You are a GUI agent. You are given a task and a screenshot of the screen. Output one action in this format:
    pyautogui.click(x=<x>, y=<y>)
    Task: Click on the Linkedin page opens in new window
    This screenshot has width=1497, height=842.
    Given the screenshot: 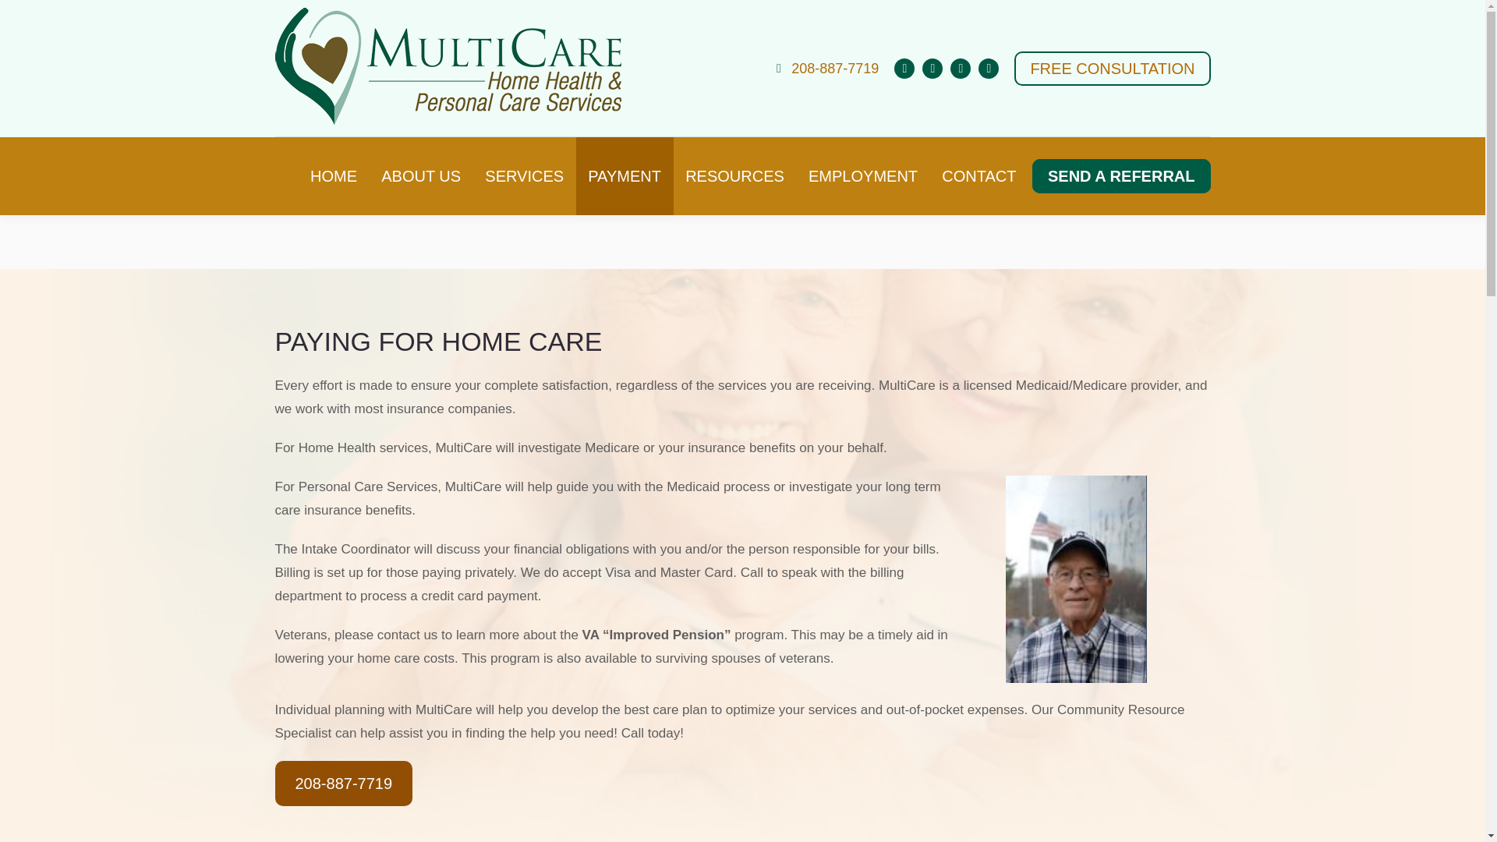 What is the action you would take?
    pyautogui.click(x=961, y=69)
    